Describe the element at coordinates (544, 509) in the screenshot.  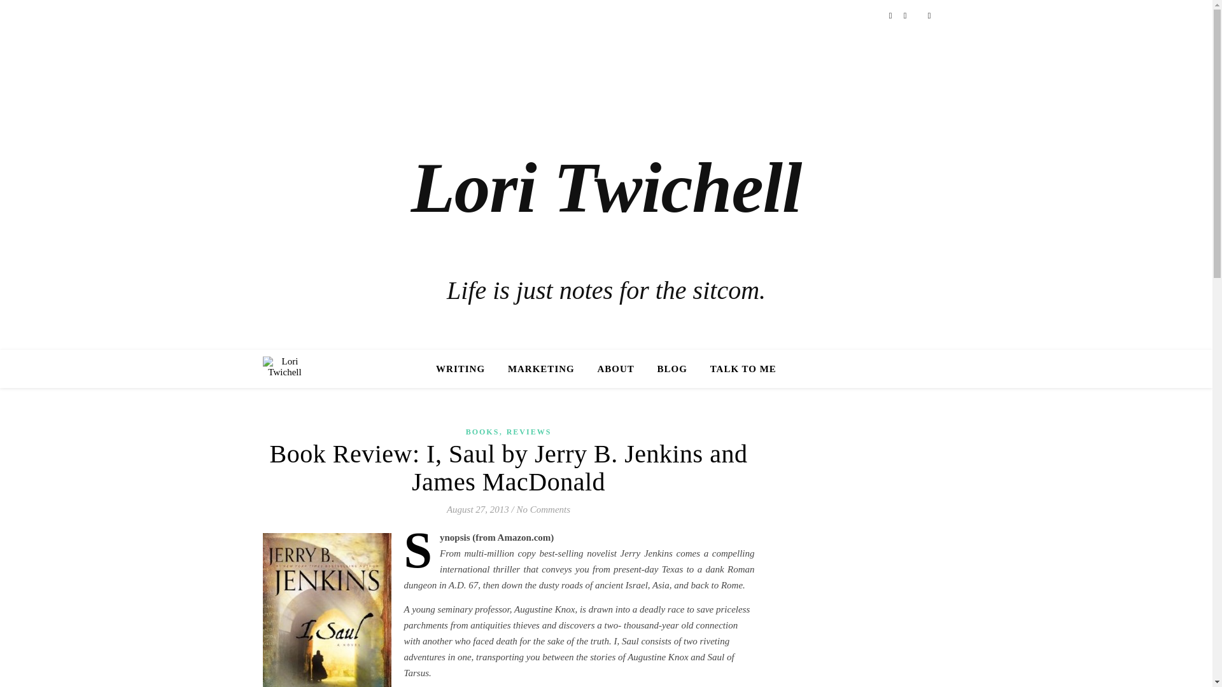
I see `No Comments` at that location.